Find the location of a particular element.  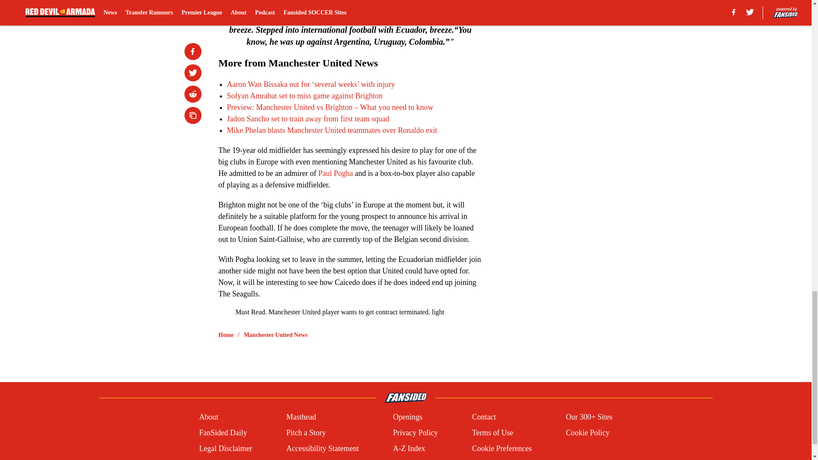

Cookie Policy is located at coordinates (588, 433).